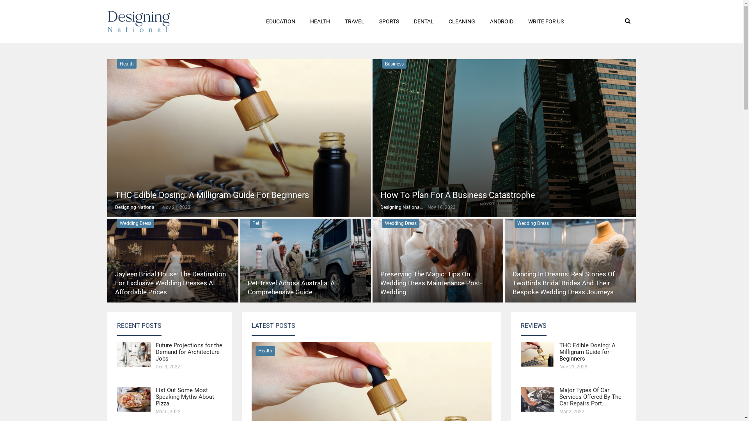  What do you see at coordinates (239, 138) in the screenshot?
I see `THC Edible Dosing: A Milligram Guide for Beginners` at bounding box center [239, 138].